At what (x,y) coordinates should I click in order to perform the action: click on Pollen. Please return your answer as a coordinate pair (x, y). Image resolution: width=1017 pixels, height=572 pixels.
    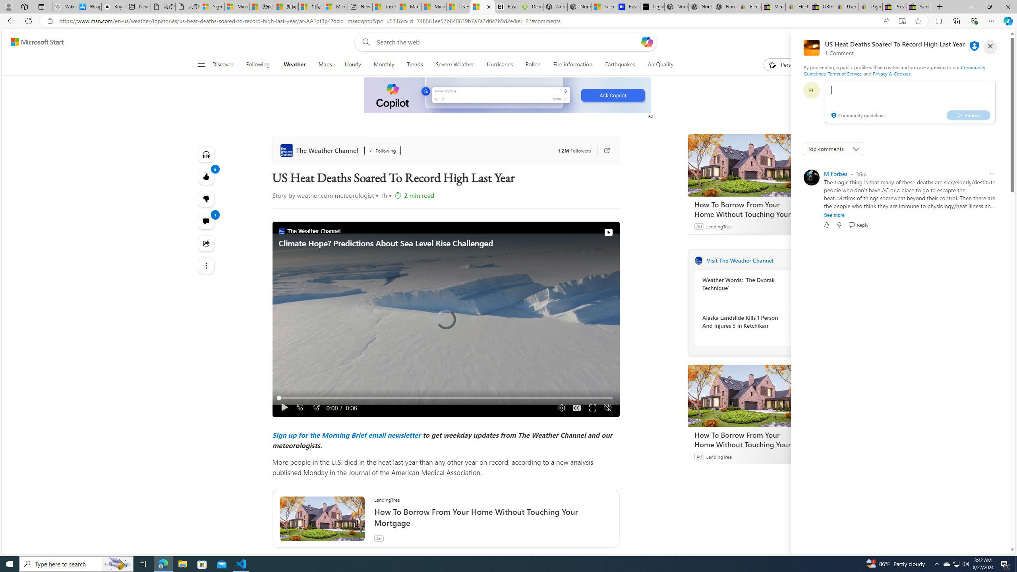
    Looking at the image, I should click on (533, 65).